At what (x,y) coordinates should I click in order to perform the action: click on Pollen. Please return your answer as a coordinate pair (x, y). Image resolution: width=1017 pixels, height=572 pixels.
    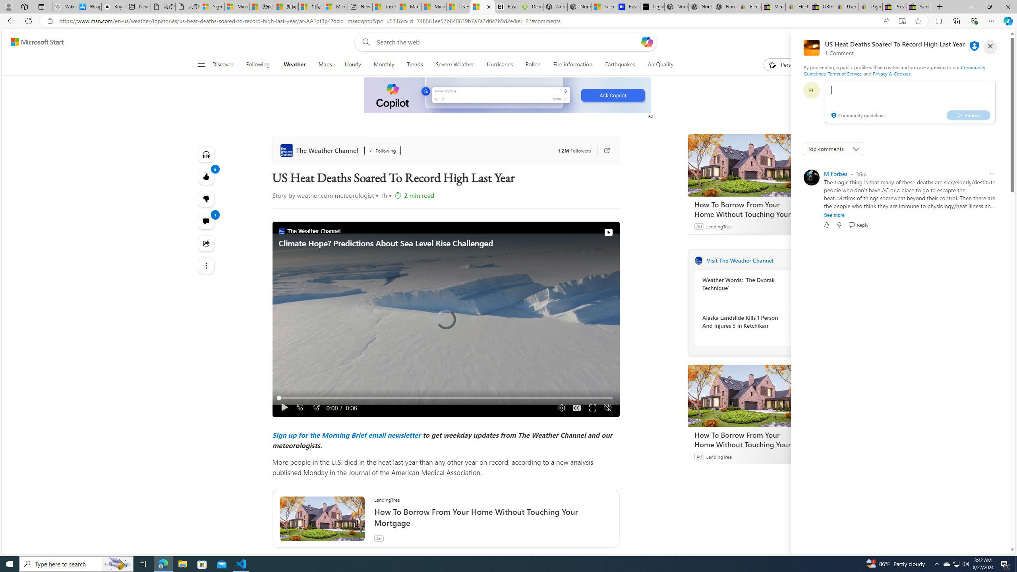
    Looking at the image, I should click on (533, 65).